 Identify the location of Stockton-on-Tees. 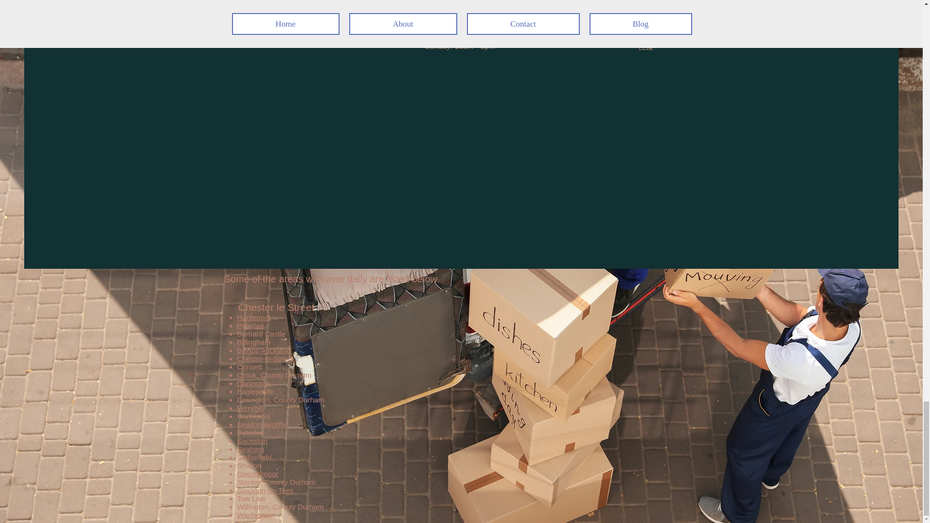
(265, 490).